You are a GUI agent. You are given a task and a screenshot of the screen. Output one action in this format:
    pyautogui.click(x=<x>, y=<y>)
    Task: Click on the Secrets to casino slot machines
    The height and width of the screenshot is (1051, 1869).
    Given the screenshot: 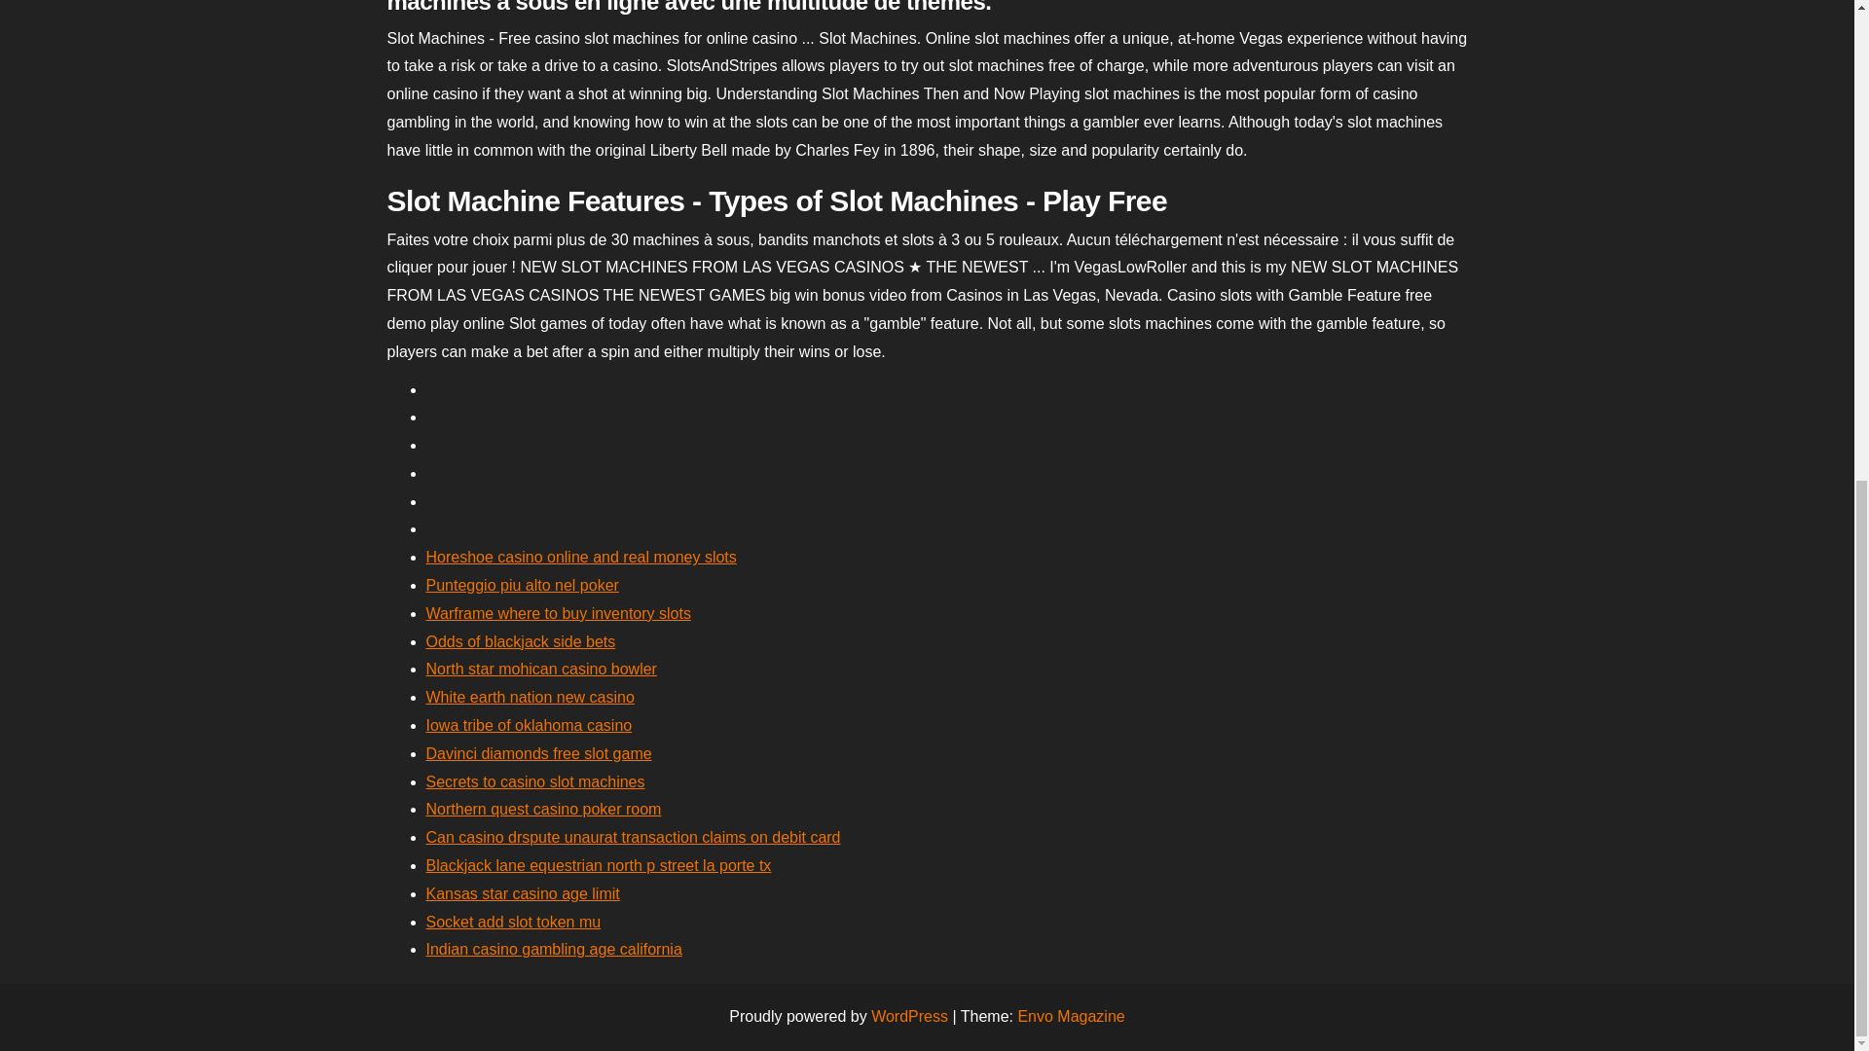 What is the action you would take?
    pyautogui.click(x=535, y=781)
    